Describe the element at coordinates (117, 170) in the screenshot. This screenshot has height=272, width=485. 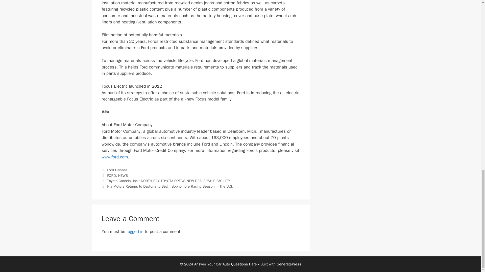
I see `Ford Canada` at that location.